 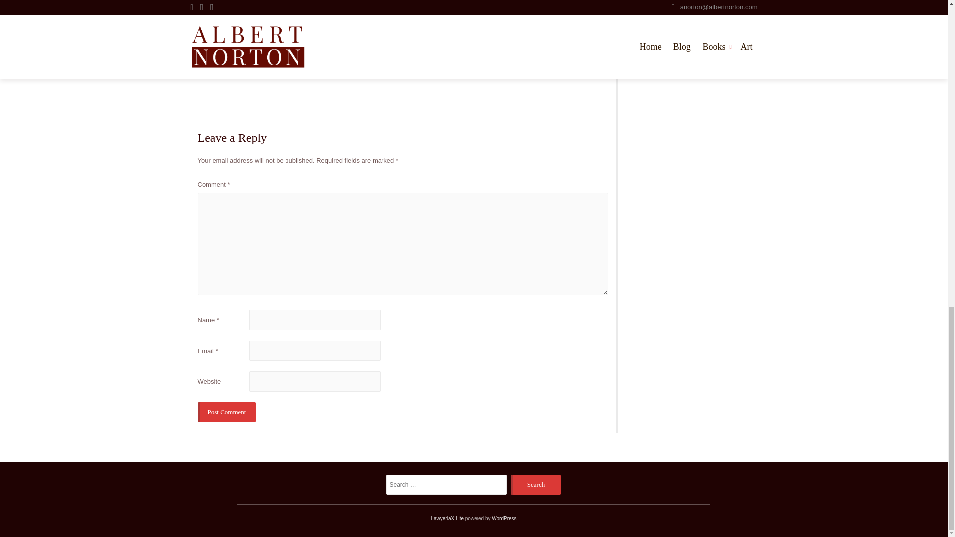 What do you see at coordinates (447, 518) in the screenshot?
I see `LawyeriaX Lite` at bounding box center [447, 518].